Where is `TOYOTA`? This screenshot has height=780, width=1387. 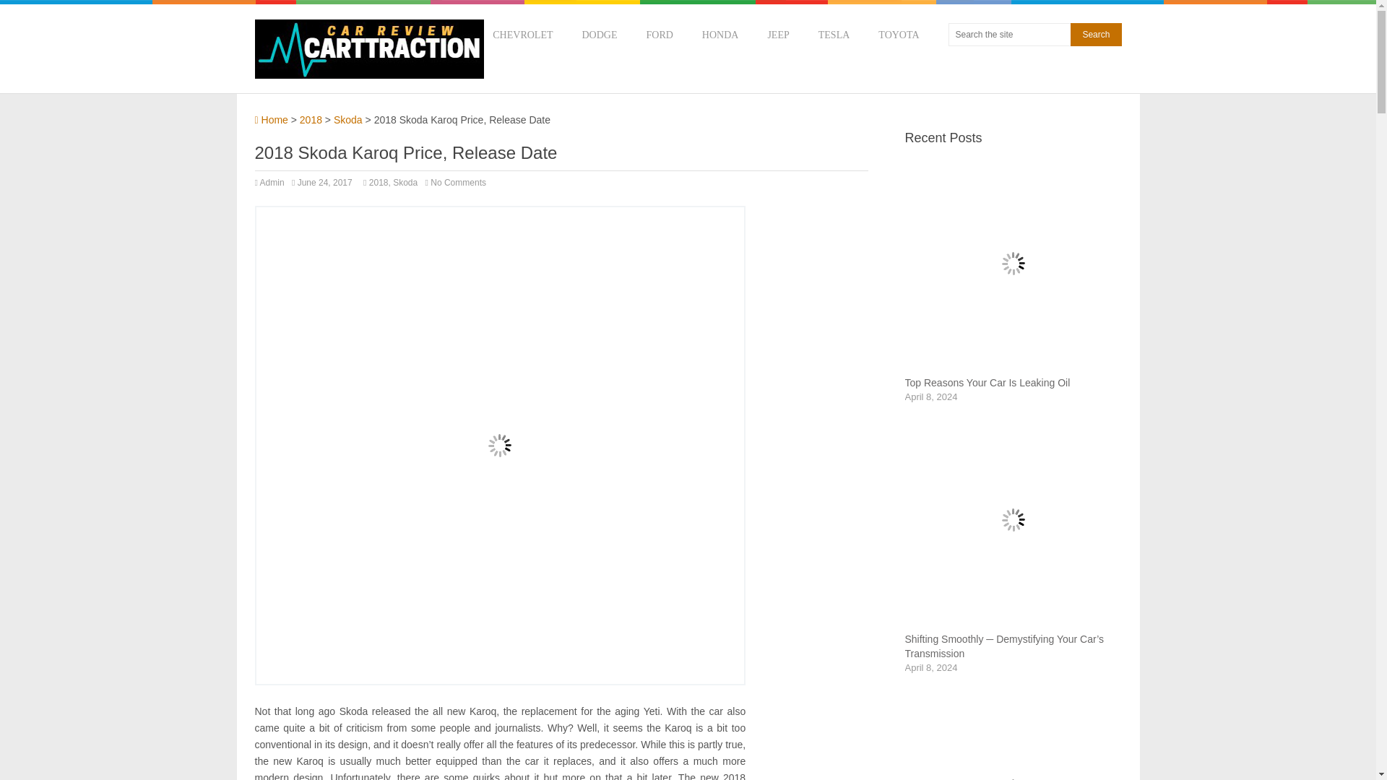 TOYOTA is located at coordinates (898, 35).